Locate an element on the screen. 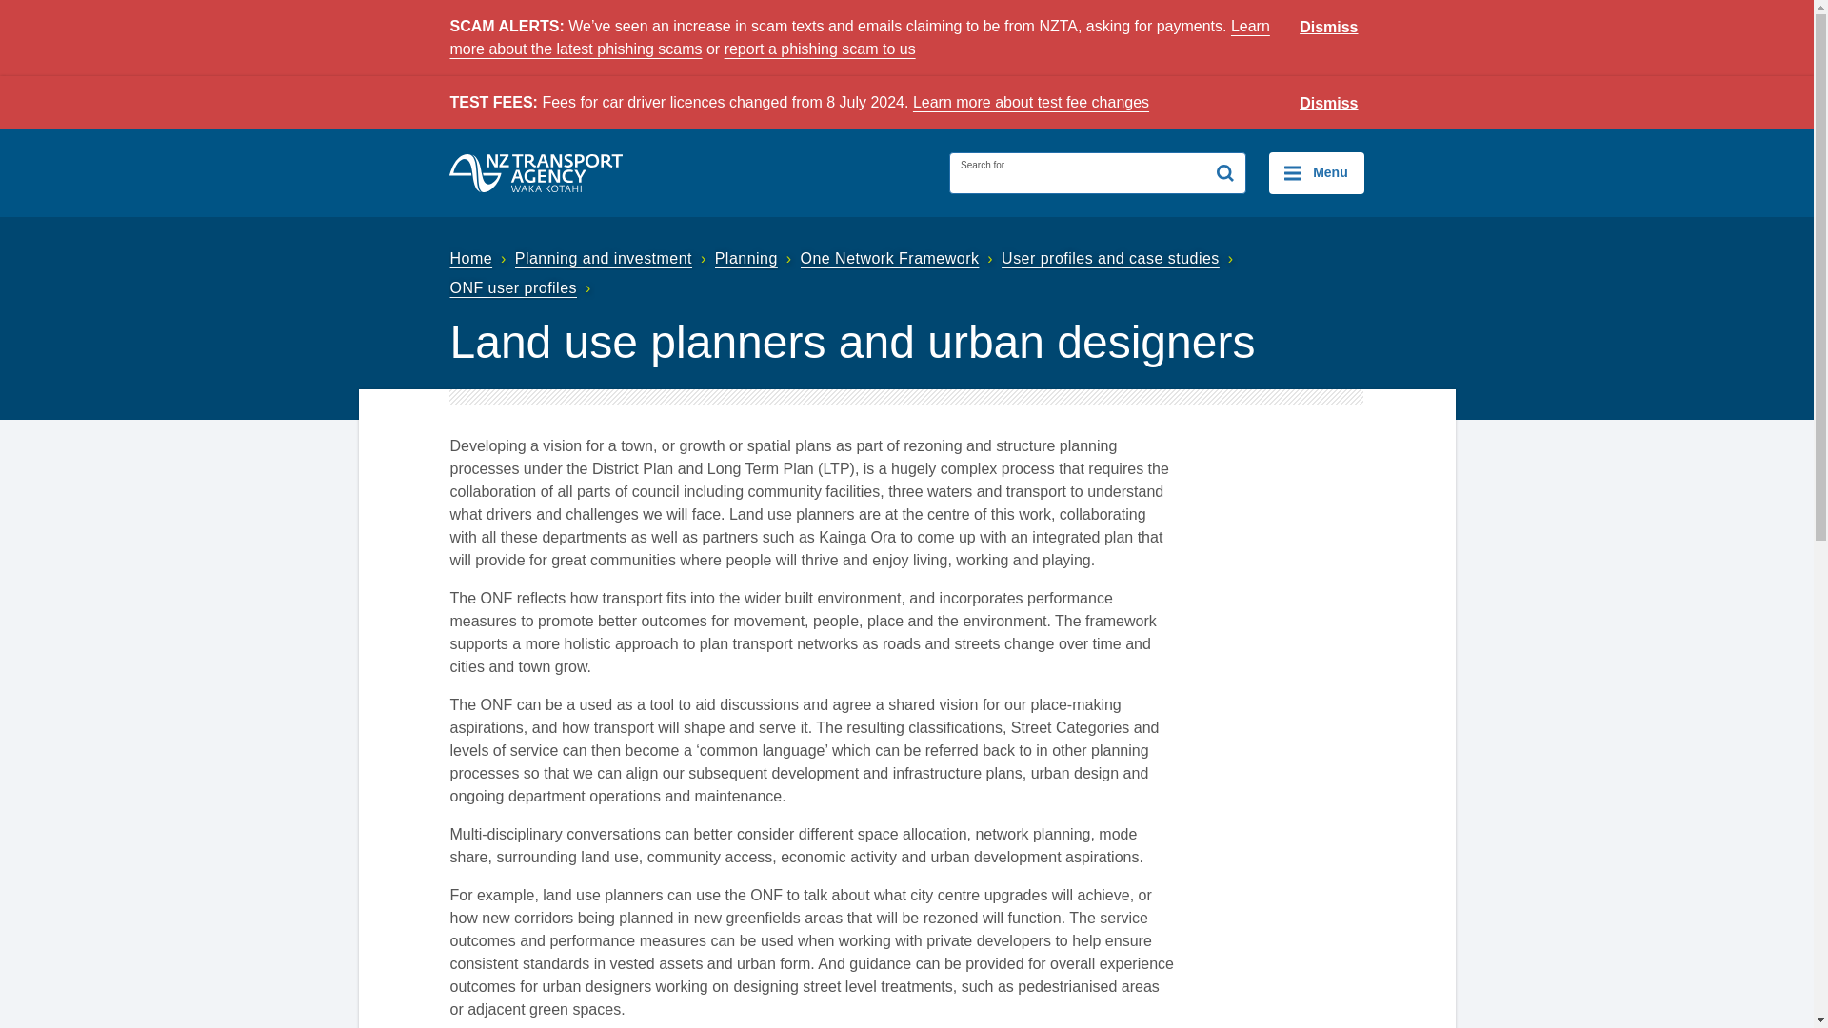 The image size is (1828, 1028). Home is located at coordinates (480, 258).